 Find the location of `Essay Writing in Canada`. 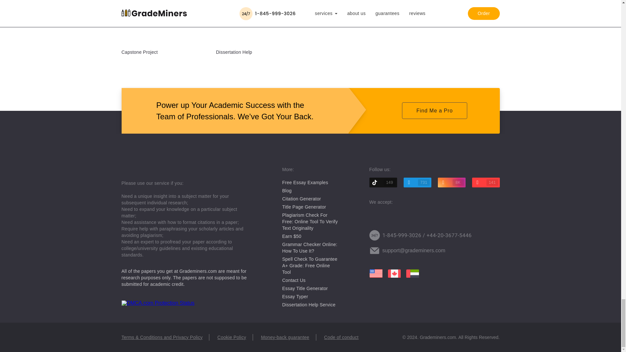

Essay Writing in Canada is located at coordinates (394, 273).